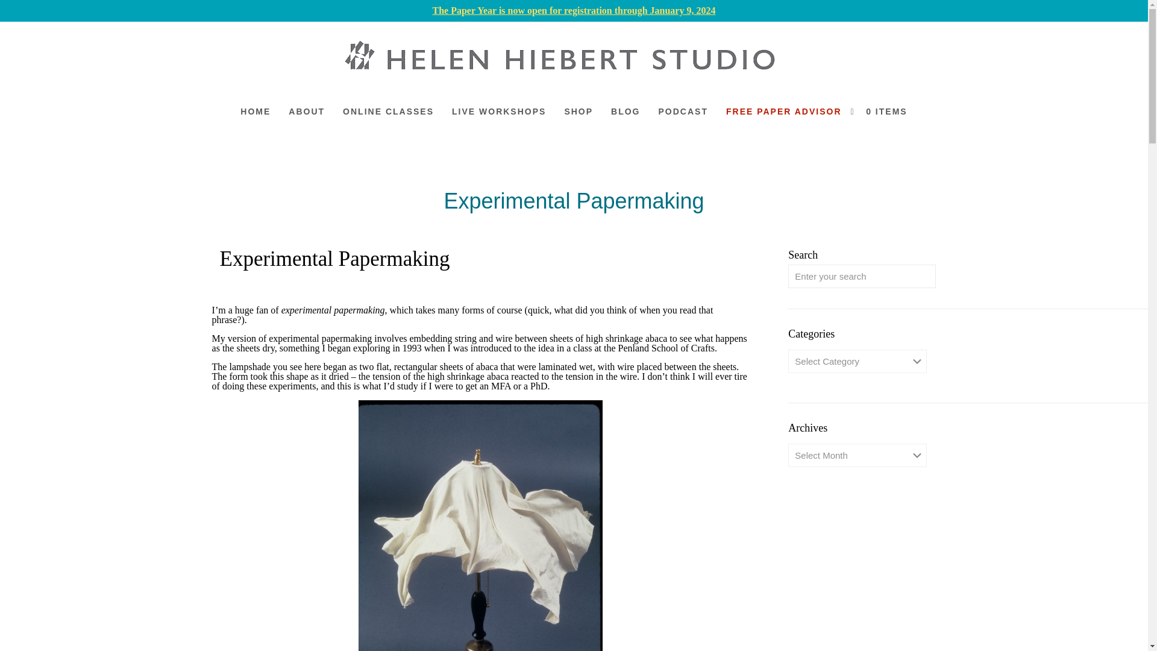 This screenshot has width=1157, height=651. What do you see at coordinates (564, 57) in the screenshot?
I see `Helen Hiebert Studio` at bounding box center [564, 57].